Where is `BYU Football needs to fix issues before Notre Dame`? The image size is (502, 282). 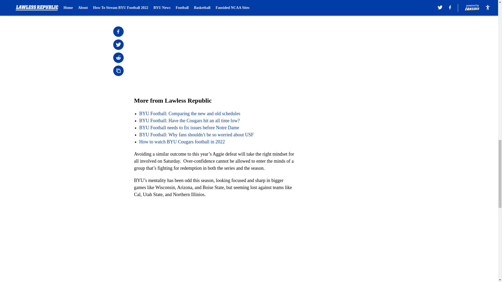 BYU Football needs to fix issues before Notre Dame is located at coordinates (189, 127).